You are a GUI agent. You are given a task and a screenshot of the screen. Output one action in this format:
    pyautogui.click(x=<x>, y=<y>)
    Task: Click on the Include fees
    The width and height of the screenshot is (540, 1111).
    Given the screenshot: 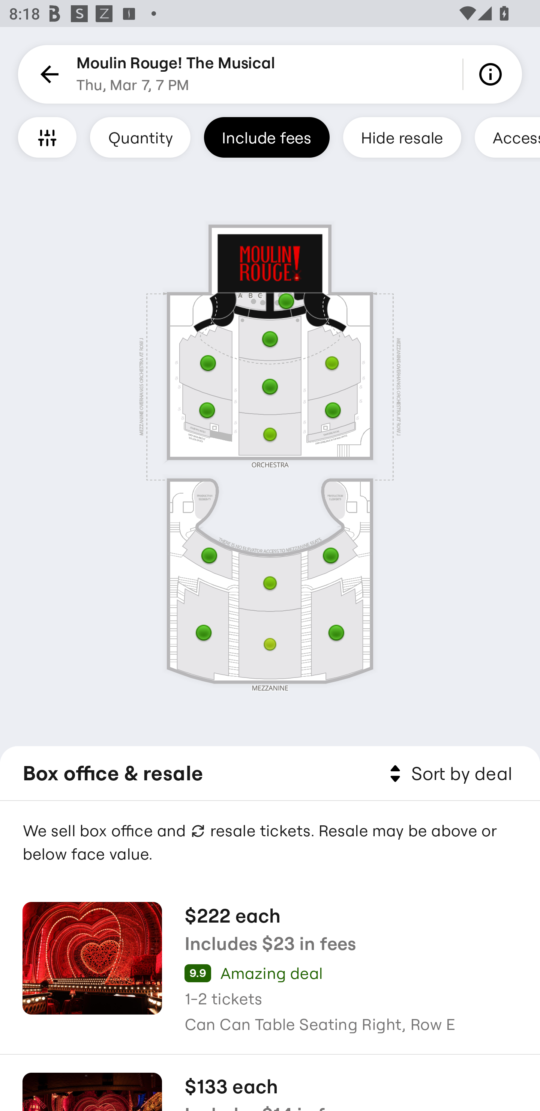 What is the action you would take?
    pyautogui.click(x=267, y=137)
    